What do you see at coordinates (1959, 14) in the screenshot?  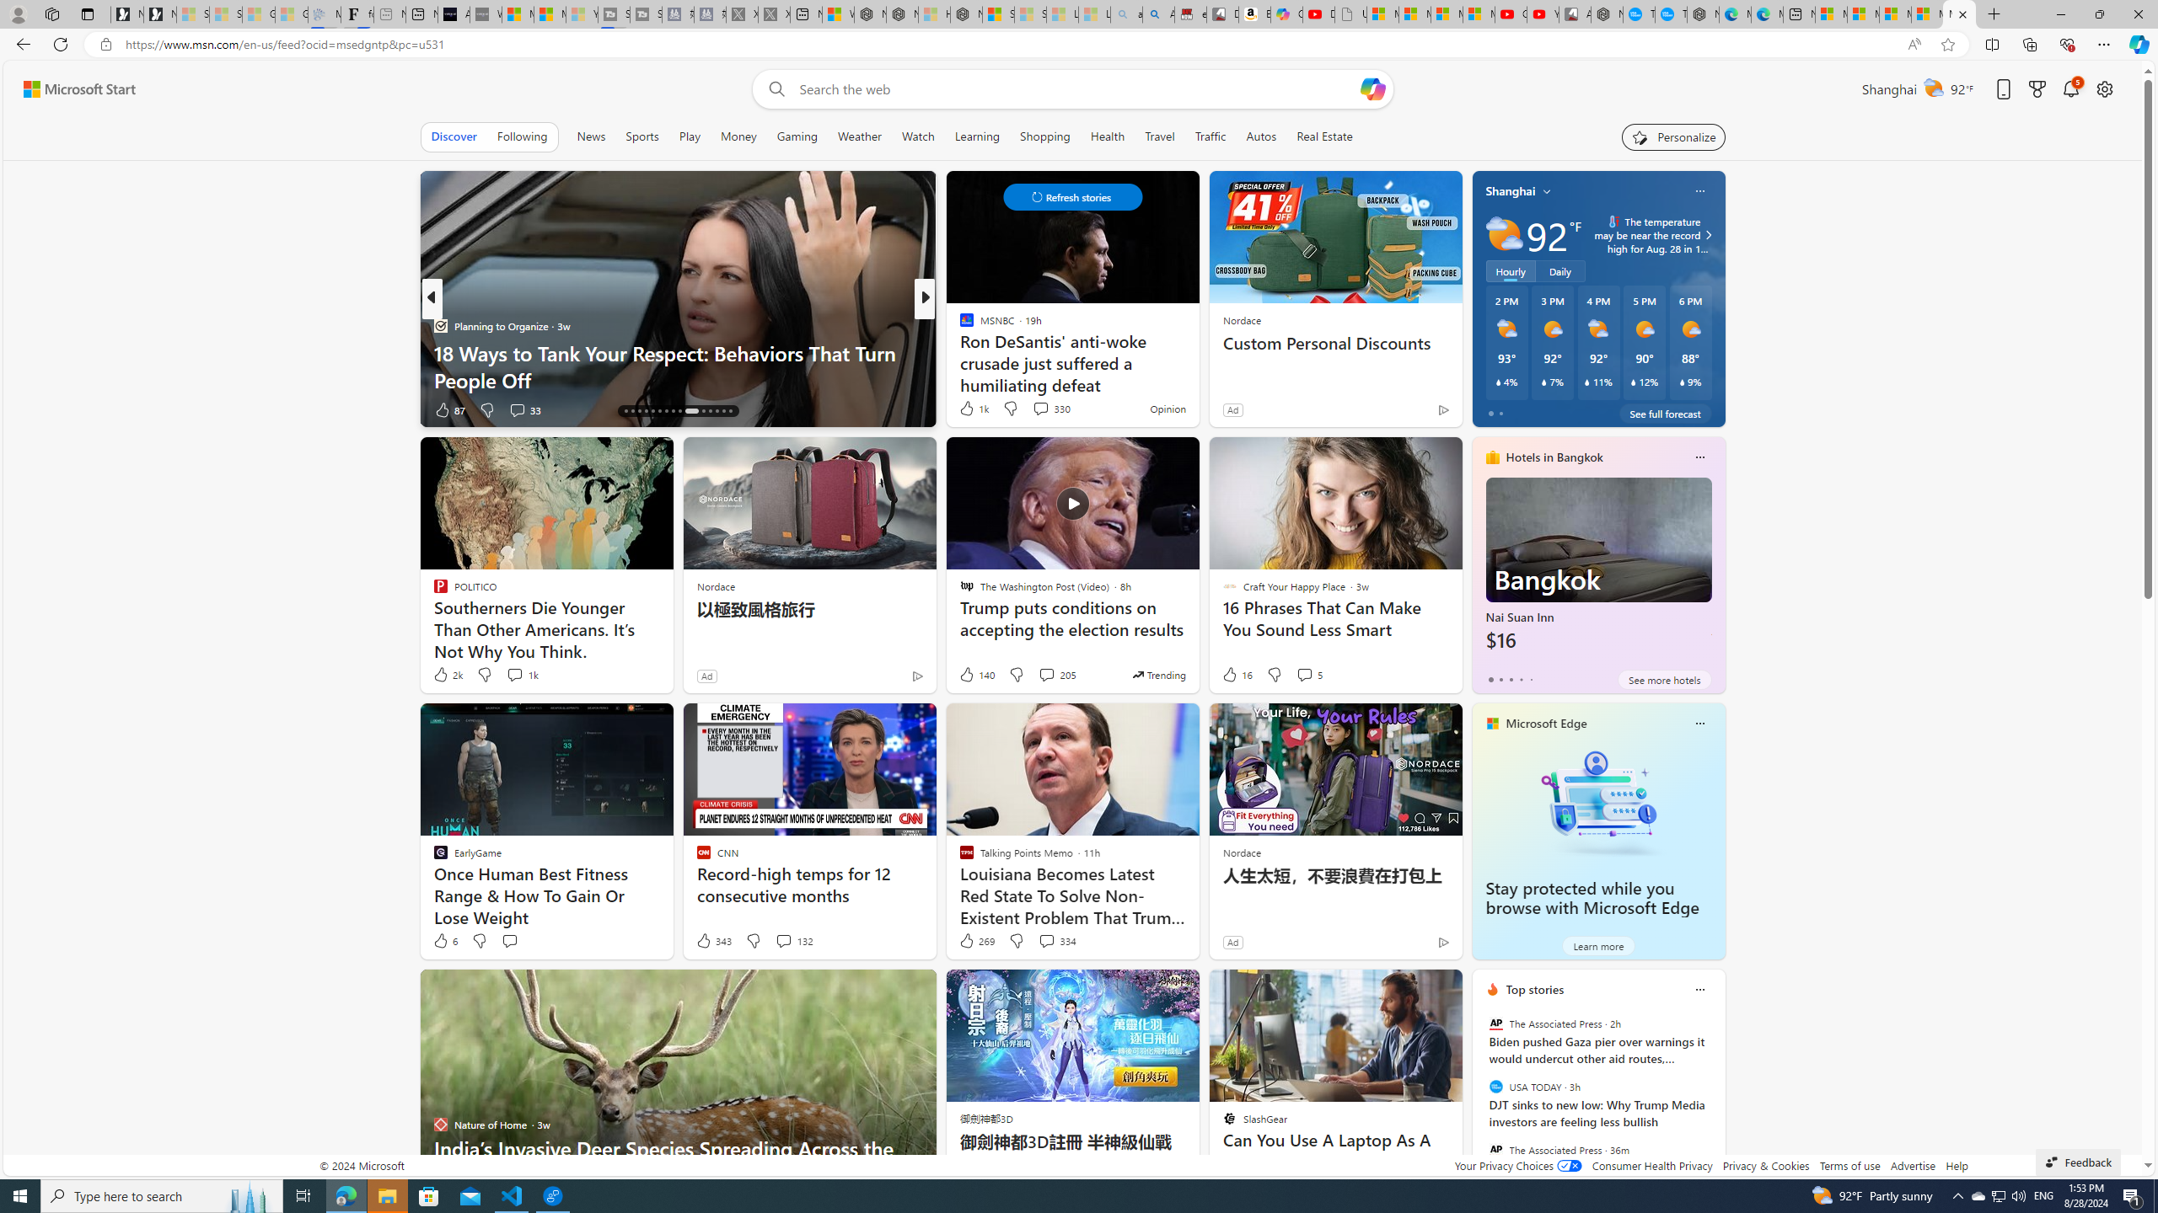 I see `Microsoft Start` at bounding box center [1959, 14].